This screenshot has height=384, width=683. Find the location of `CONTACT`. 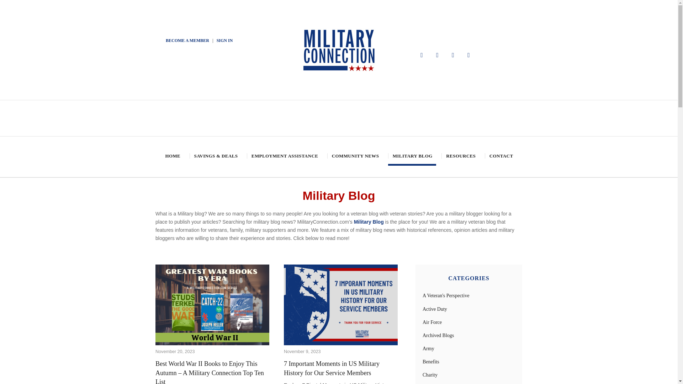

CONTACT is located at coordinates (501, 156).